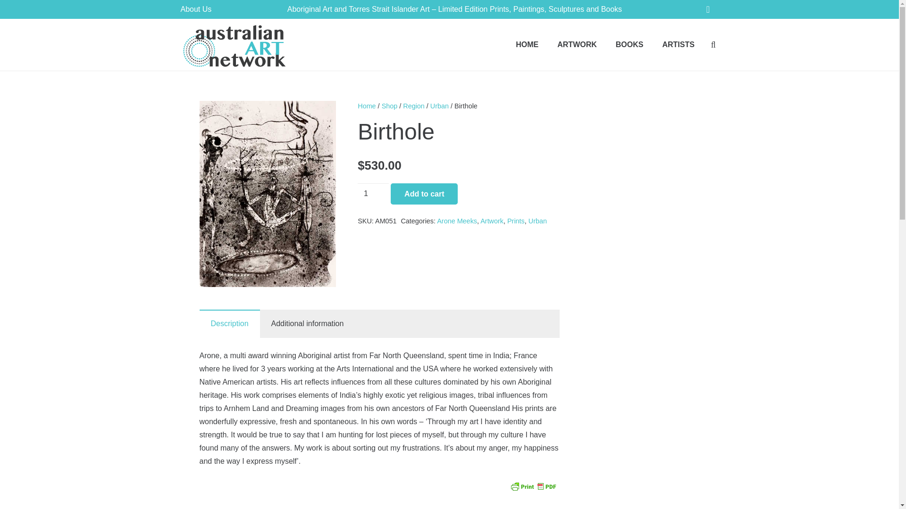  What do you see at coordinates (373, 194) in the screenshot?
I see `Qty` at bounding box center [373, 194].